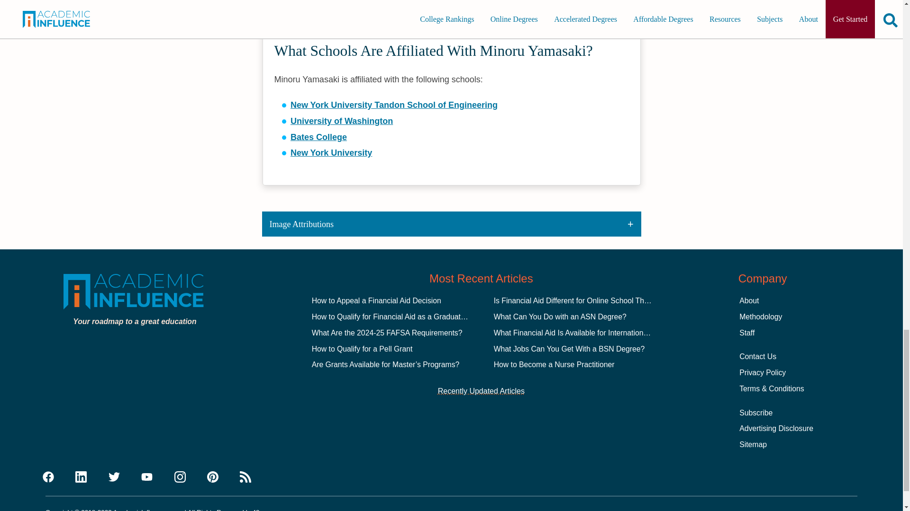 The image size is (910, 511). What do you see at coordinates (590, 333) in the screenshot?
I see `What Financial Aid Is Available for International Students?` at bounding box center [590, 333].